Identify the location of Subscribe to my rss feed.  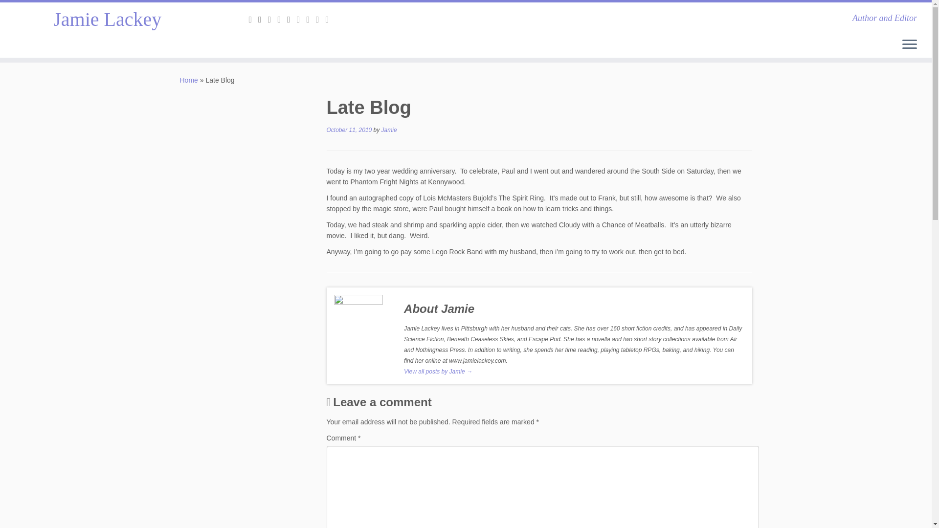
(253, 20).